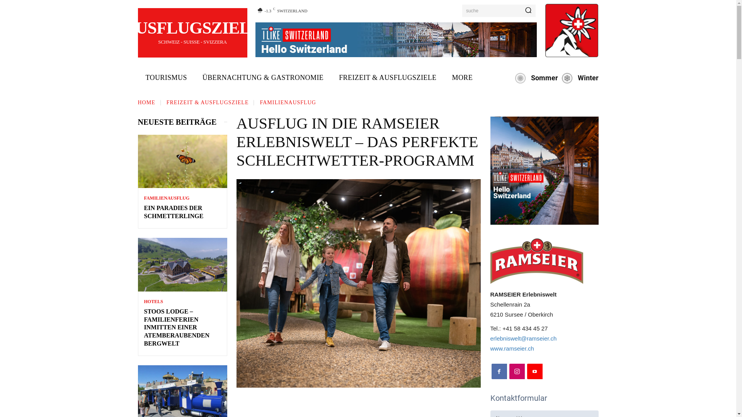  I want to click on FREIZEIT & AUSFLUGSZIELE, so click(208, 103).